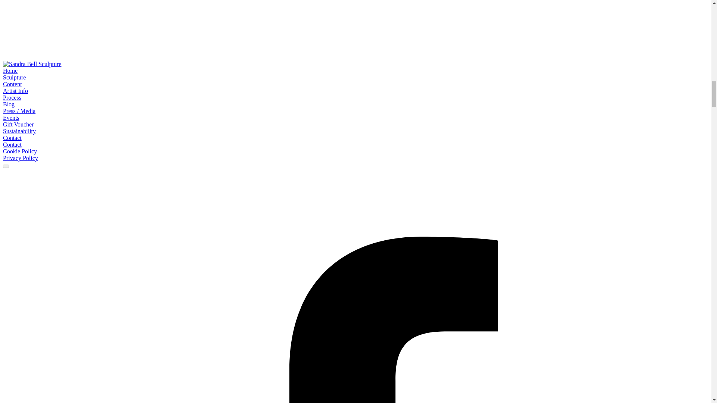 The height and width of the screenshot is (403, 717). Describe the element at coordinates (12, 97) in the screenshot. I see `Process` at that location.